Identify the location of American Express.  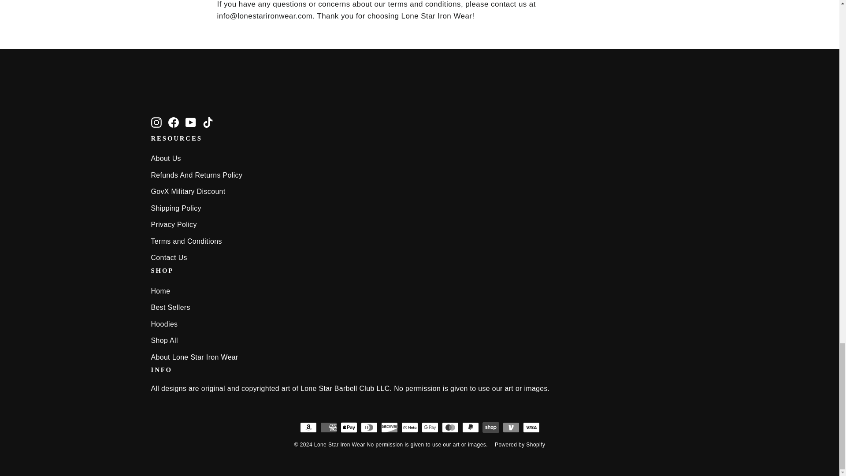
(328, 427).